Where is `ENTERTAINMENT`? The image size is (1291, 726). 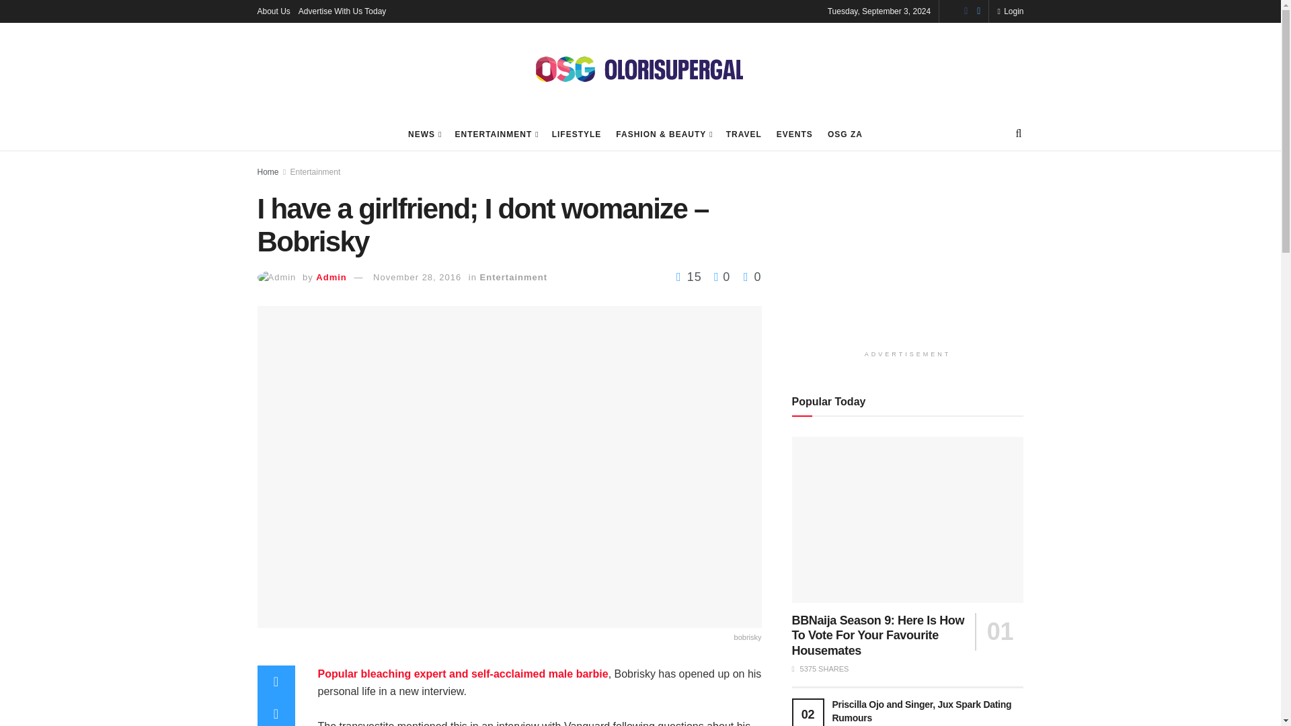 ENTERTAINMENT is located at coordinates (495, 134).